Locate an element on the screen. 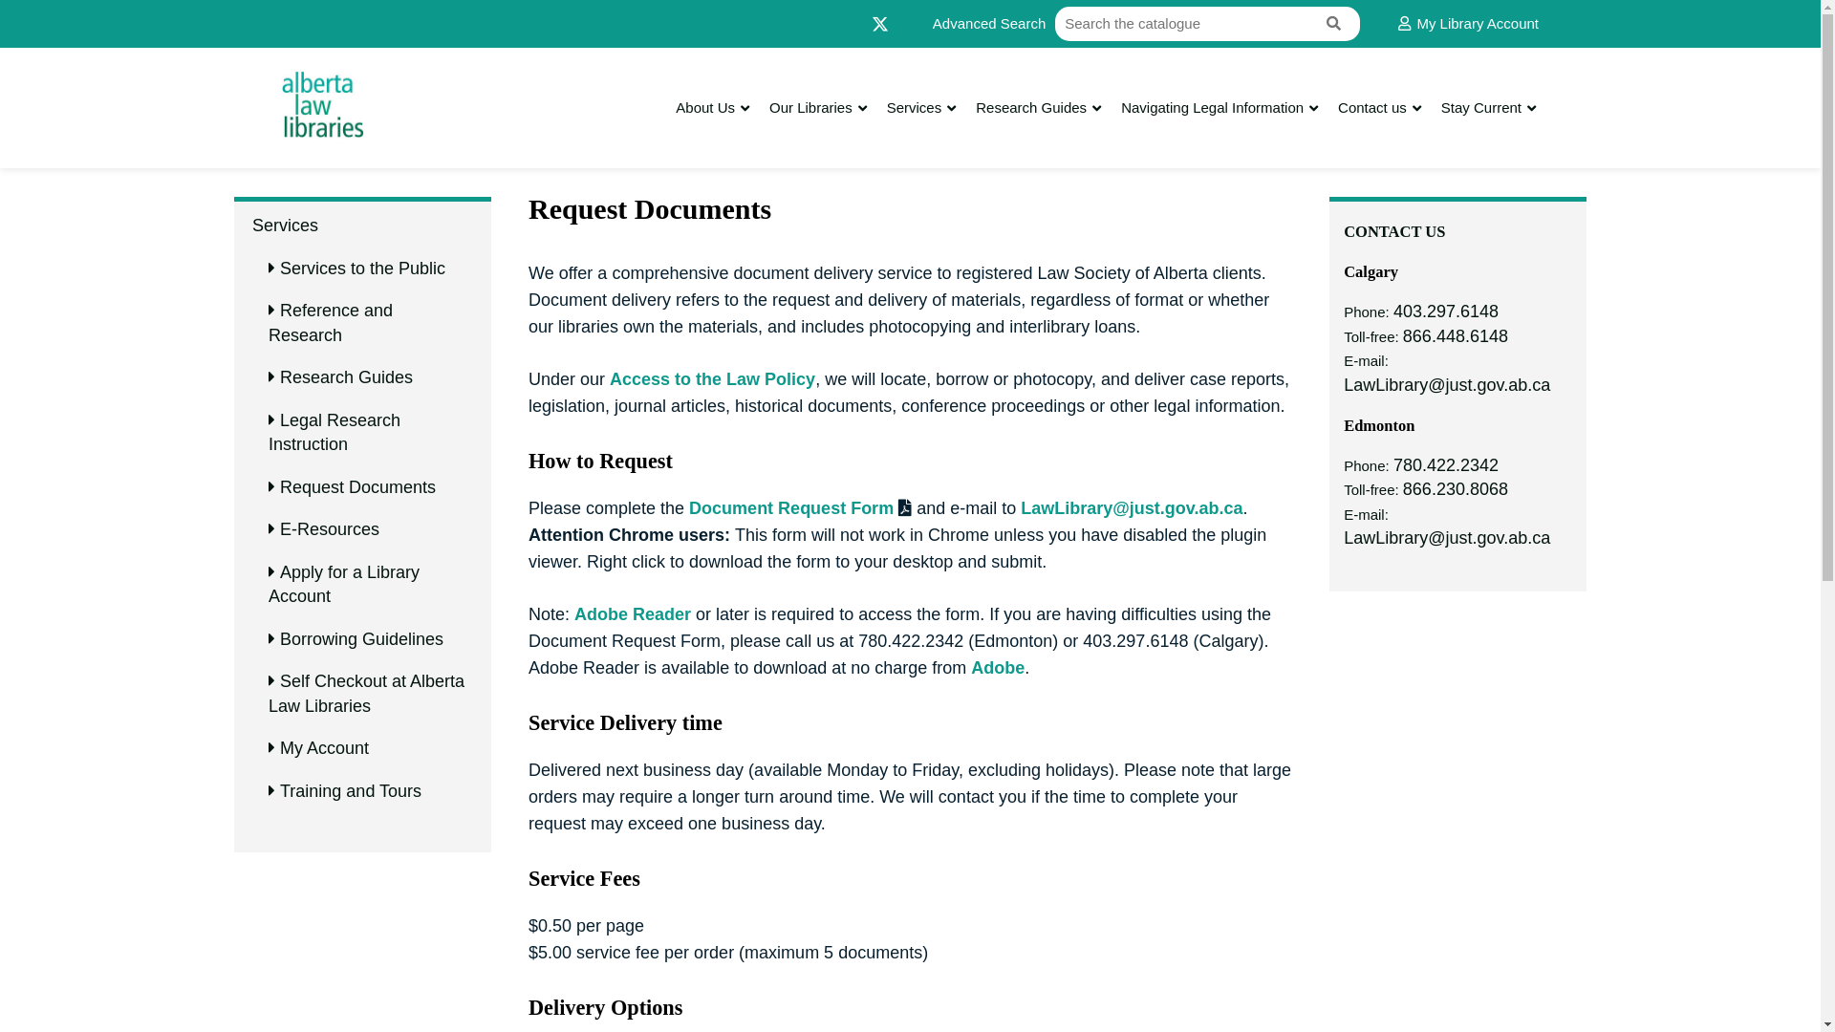 This screenshot has width=1835, height=1032. Adobe Reader is located at coordinates (633, 616).